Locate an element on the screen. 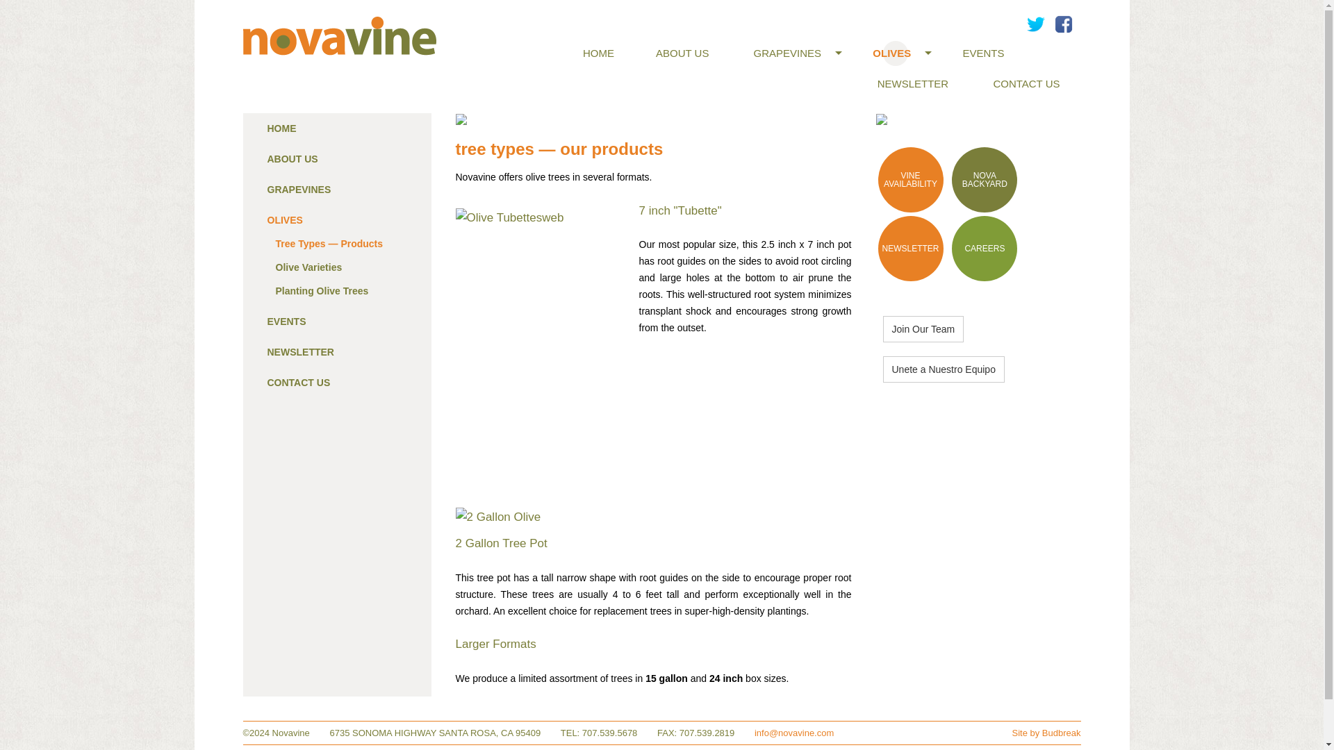 Image resolution: width=1334 pixels, height=750 pixels. HOME is located at coordinates (281, 128).